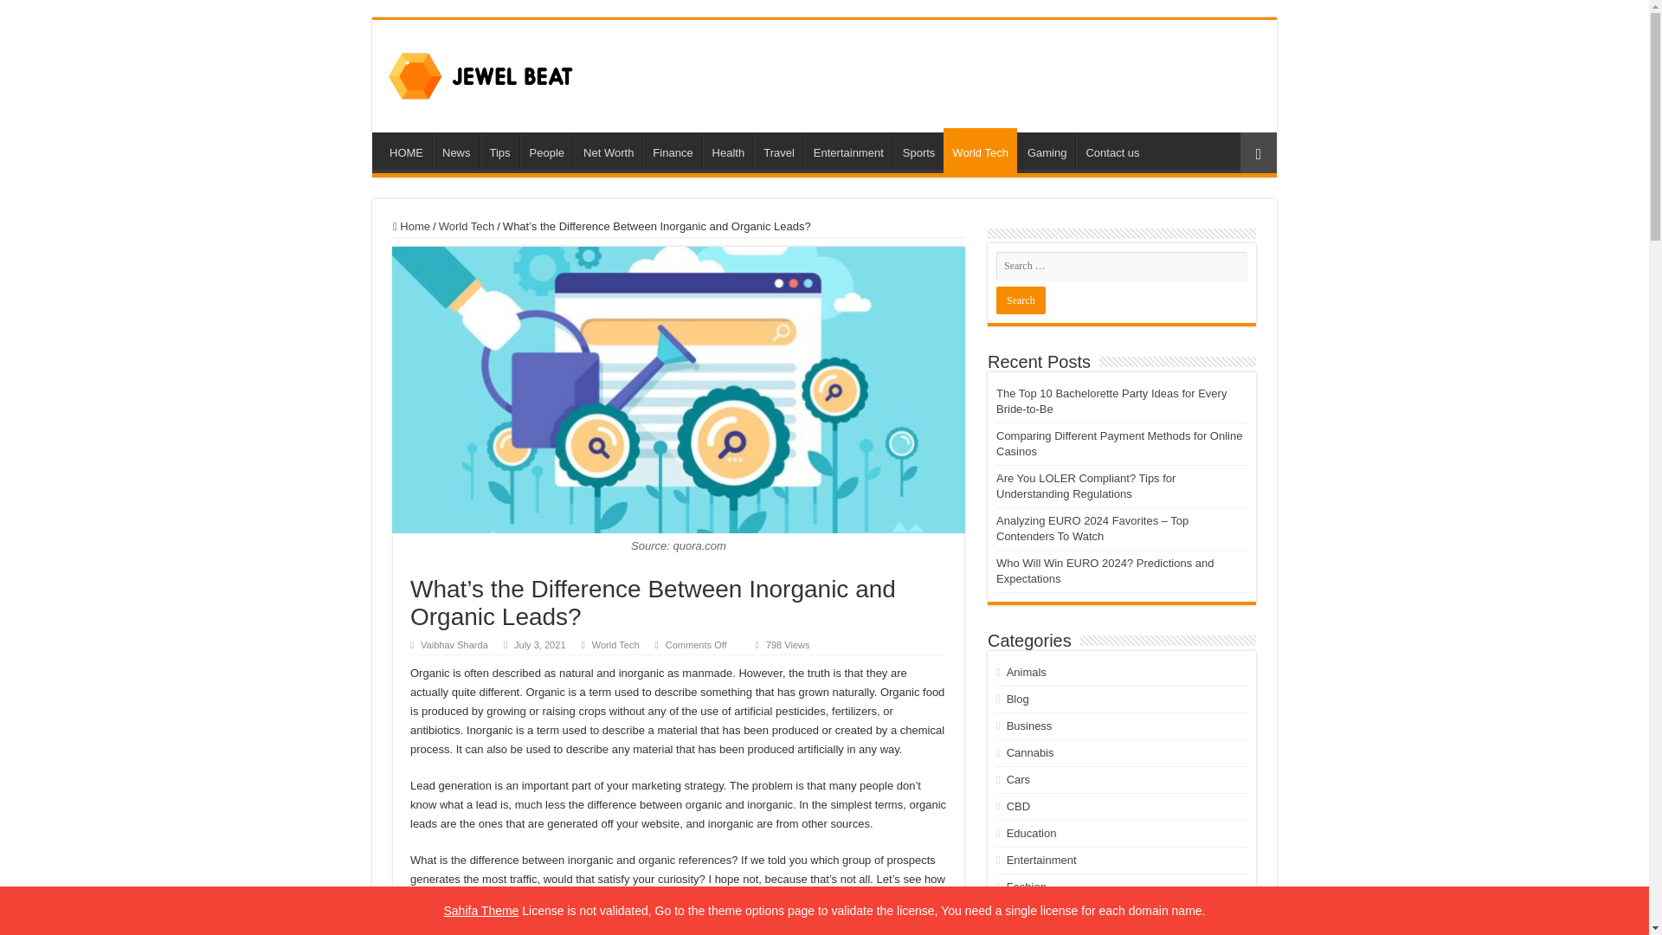 This screenshot has height=935, width=1662. I want to click on HOME, so click(406, 151).